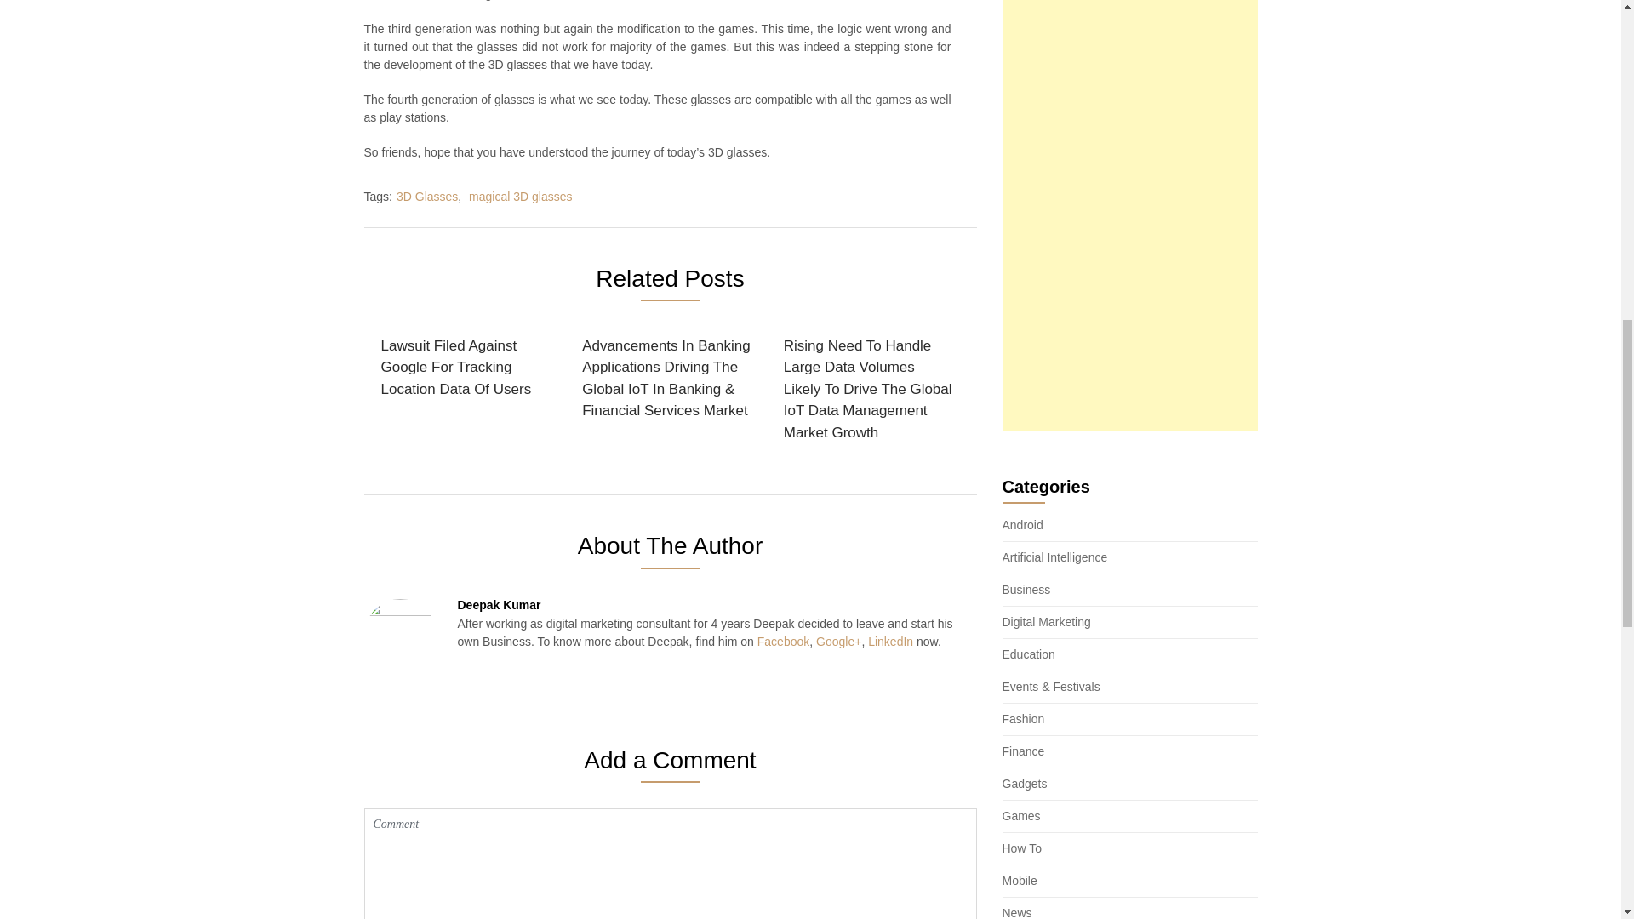  I want to click on How To, so click(1022, 848).